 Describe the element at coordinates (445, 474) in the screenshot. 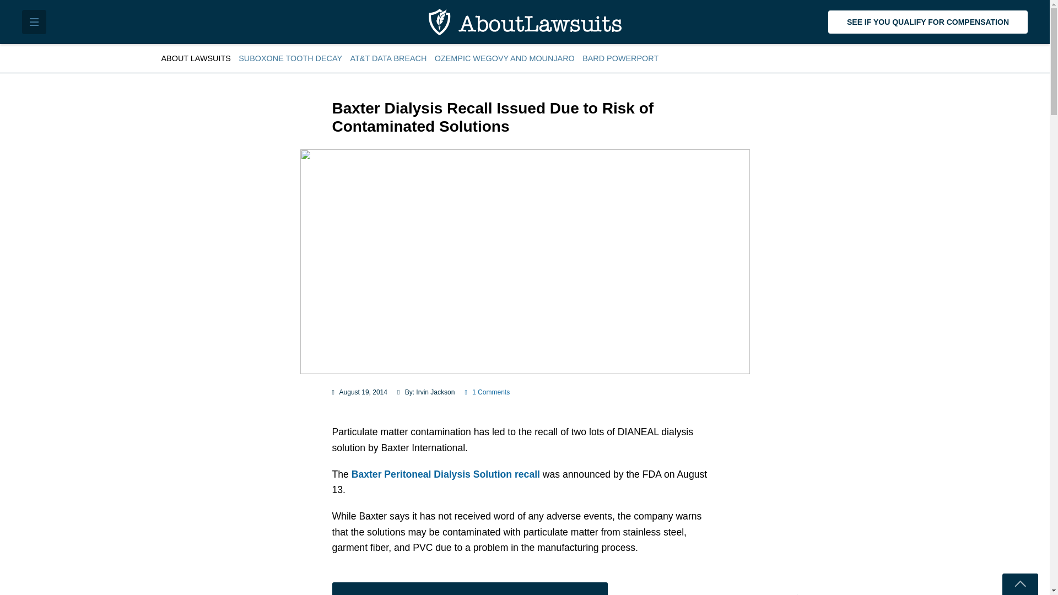

I see `Baxter Peritoneal Dialysis Solution recall` at that location.